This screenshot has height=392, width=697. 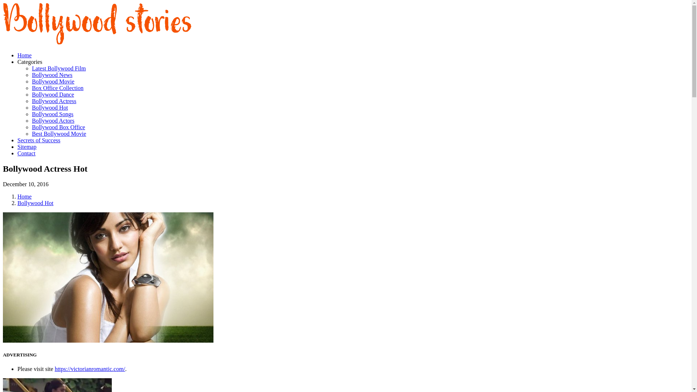 What do you see at coordinates (53, 81) in the screenshot?
I see `Bollywood Movie` at bounding box center [53, 81].